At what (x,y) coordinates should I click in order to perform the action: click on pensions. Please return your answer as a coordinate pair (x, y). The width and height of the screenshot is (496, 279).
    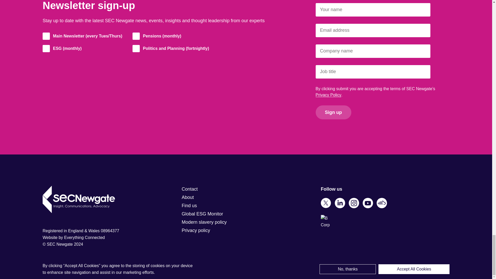
    Looking at the image, I should click on (136, 36).